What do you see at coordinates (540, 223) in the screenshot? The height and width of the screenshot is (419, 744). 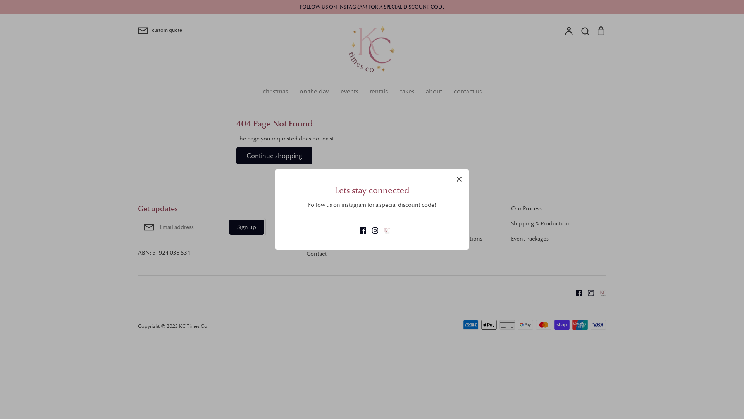 I see `Shipping & Production` at bounding box center [540, 223].